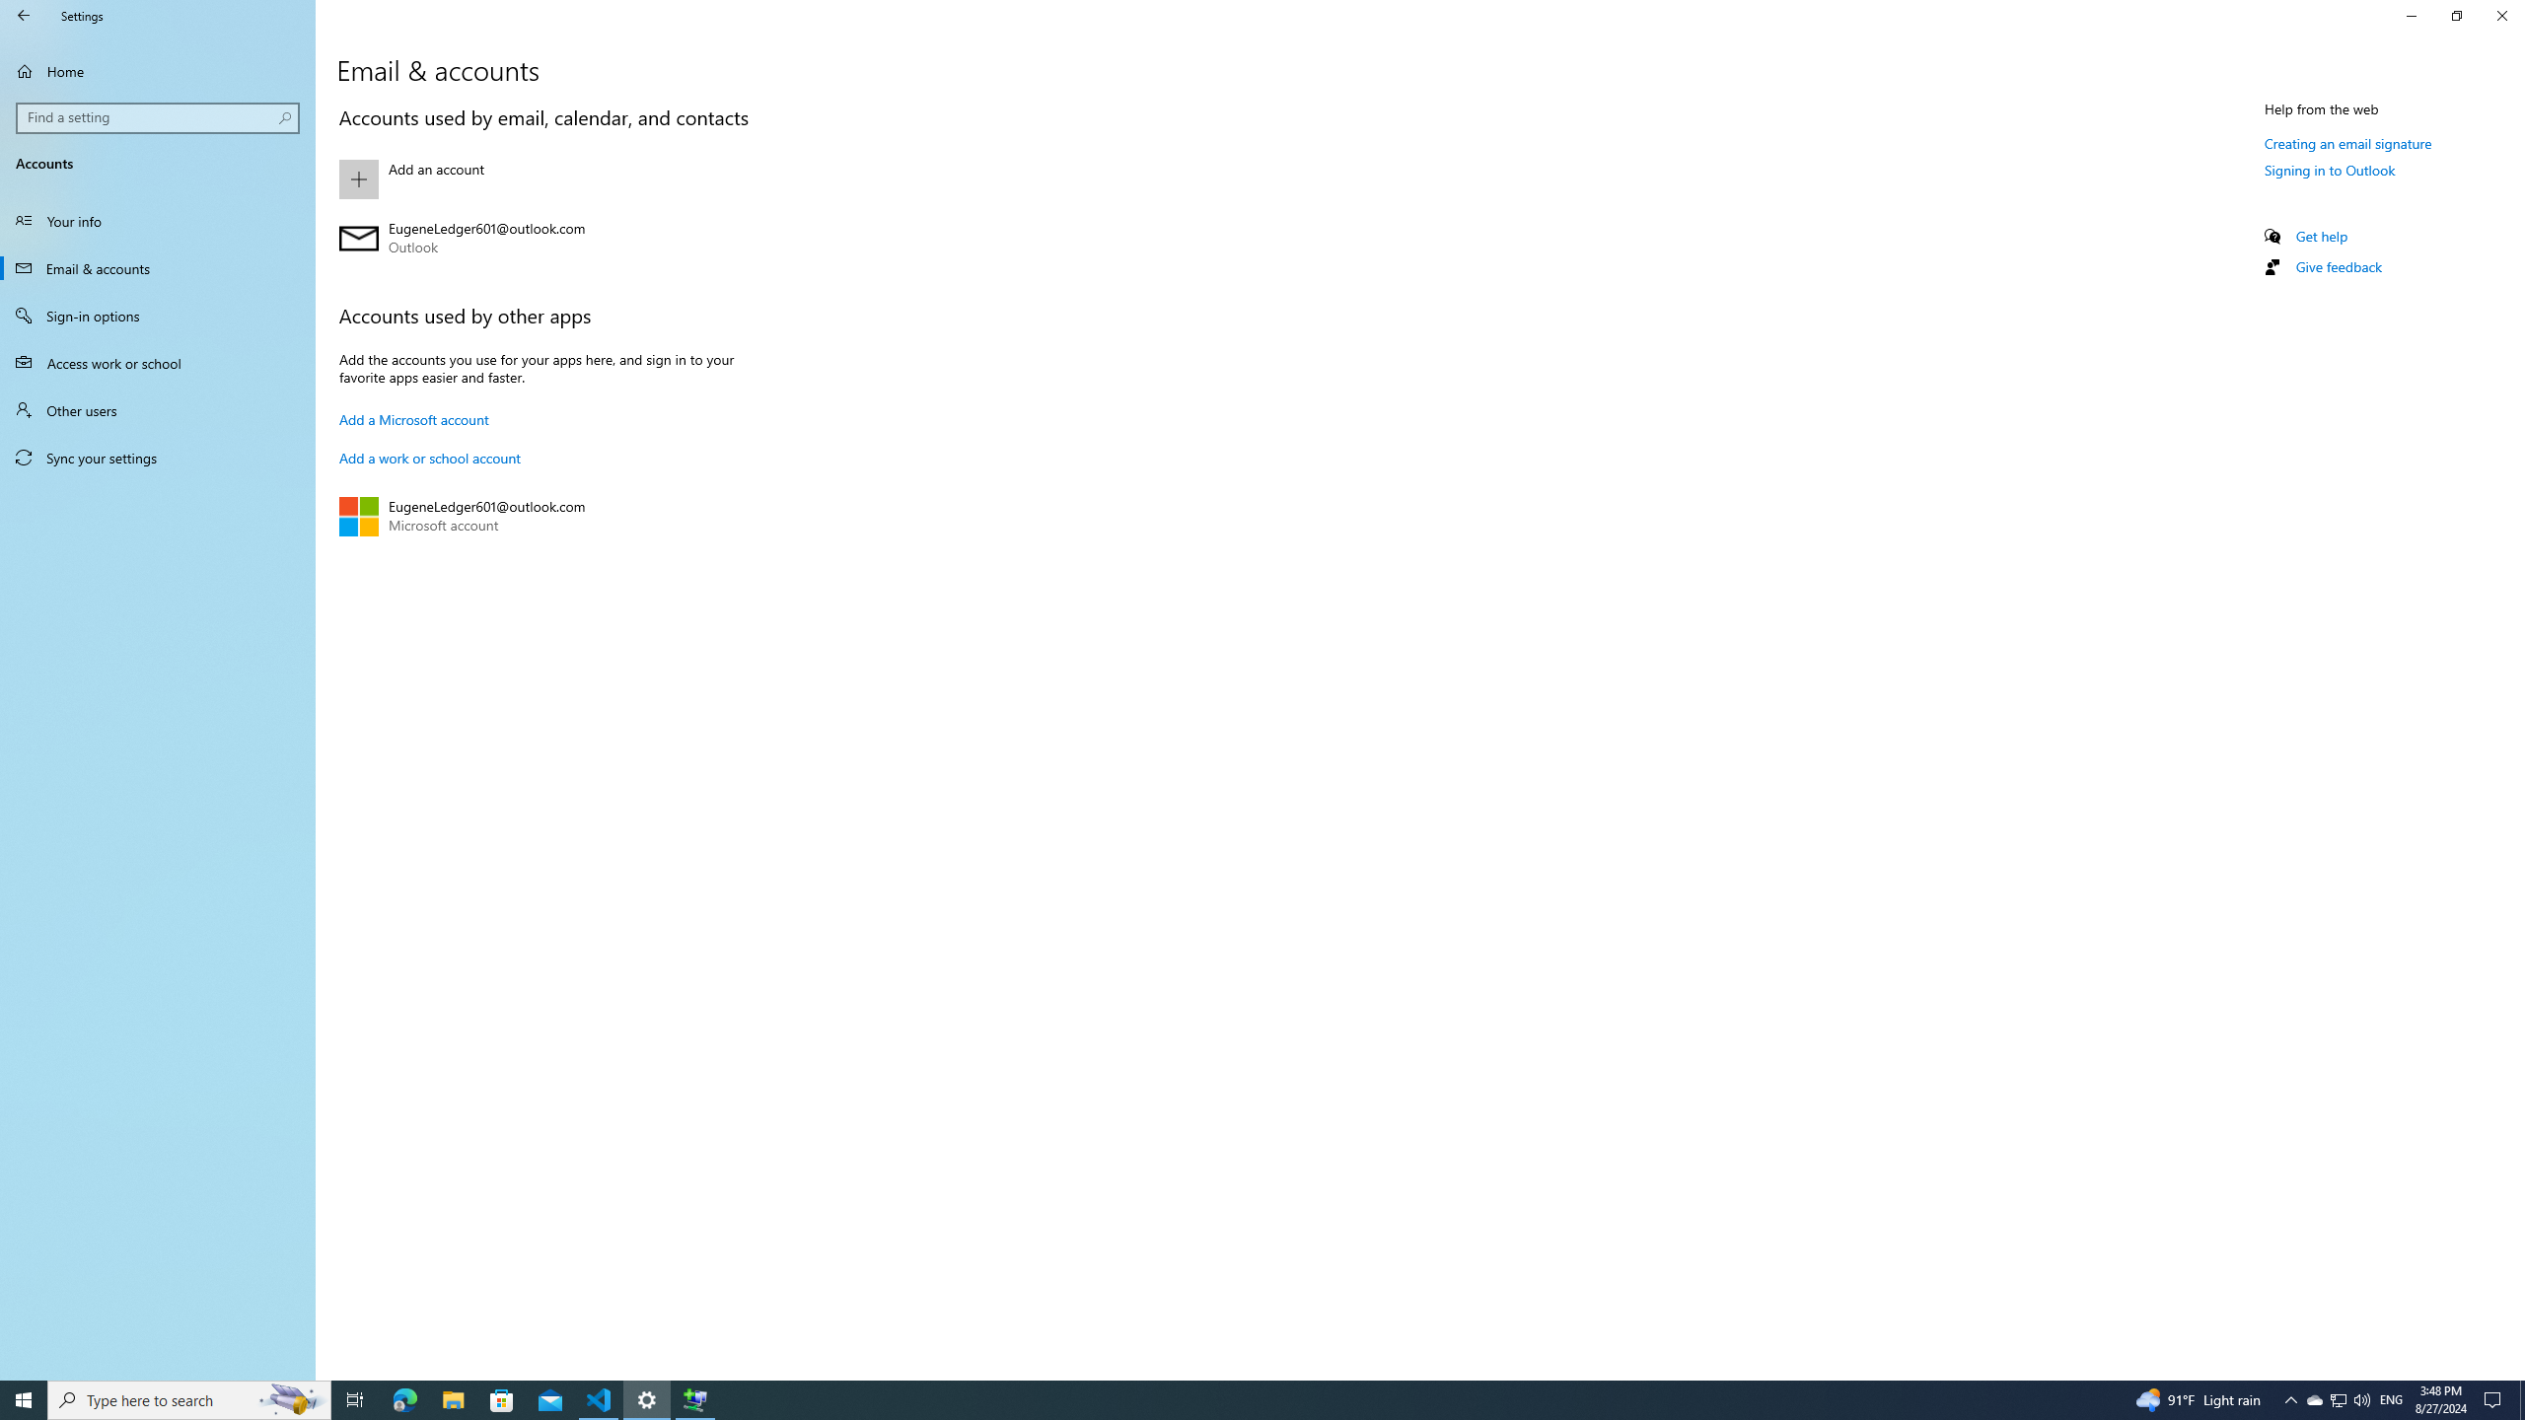 This screenshot has height=1420, width=2525. I want to click on Signing in to Outlook, so click(2330, 170).